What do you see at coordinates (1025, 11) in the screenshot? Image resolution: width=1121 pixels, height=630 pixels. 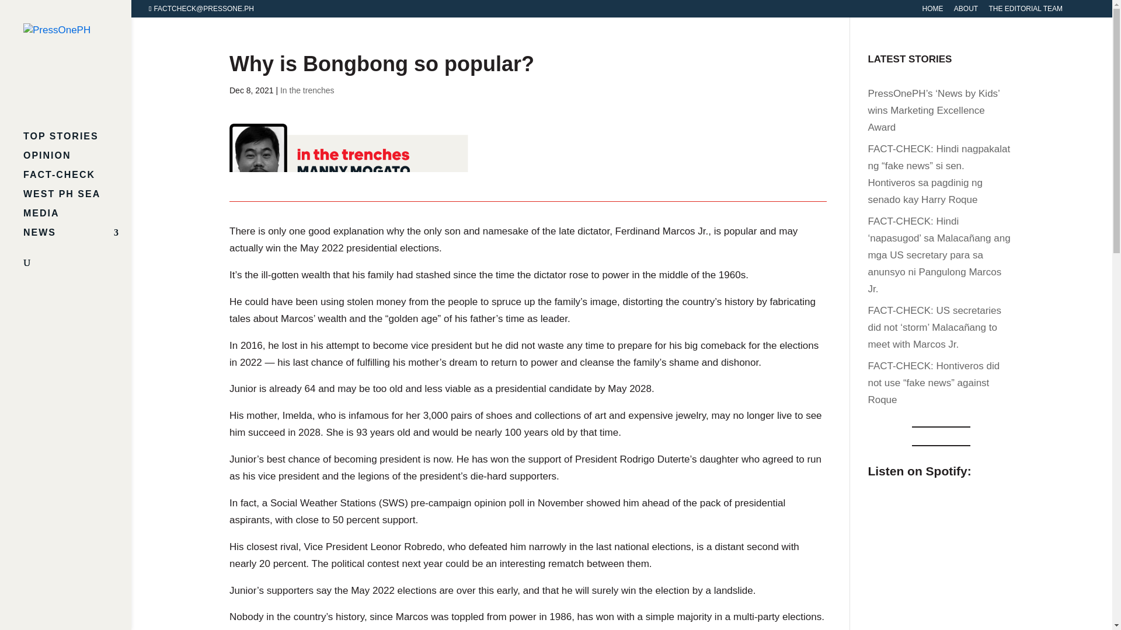 I see `THE EDITORIAL TEAM` at bounding box center [1025, 11].